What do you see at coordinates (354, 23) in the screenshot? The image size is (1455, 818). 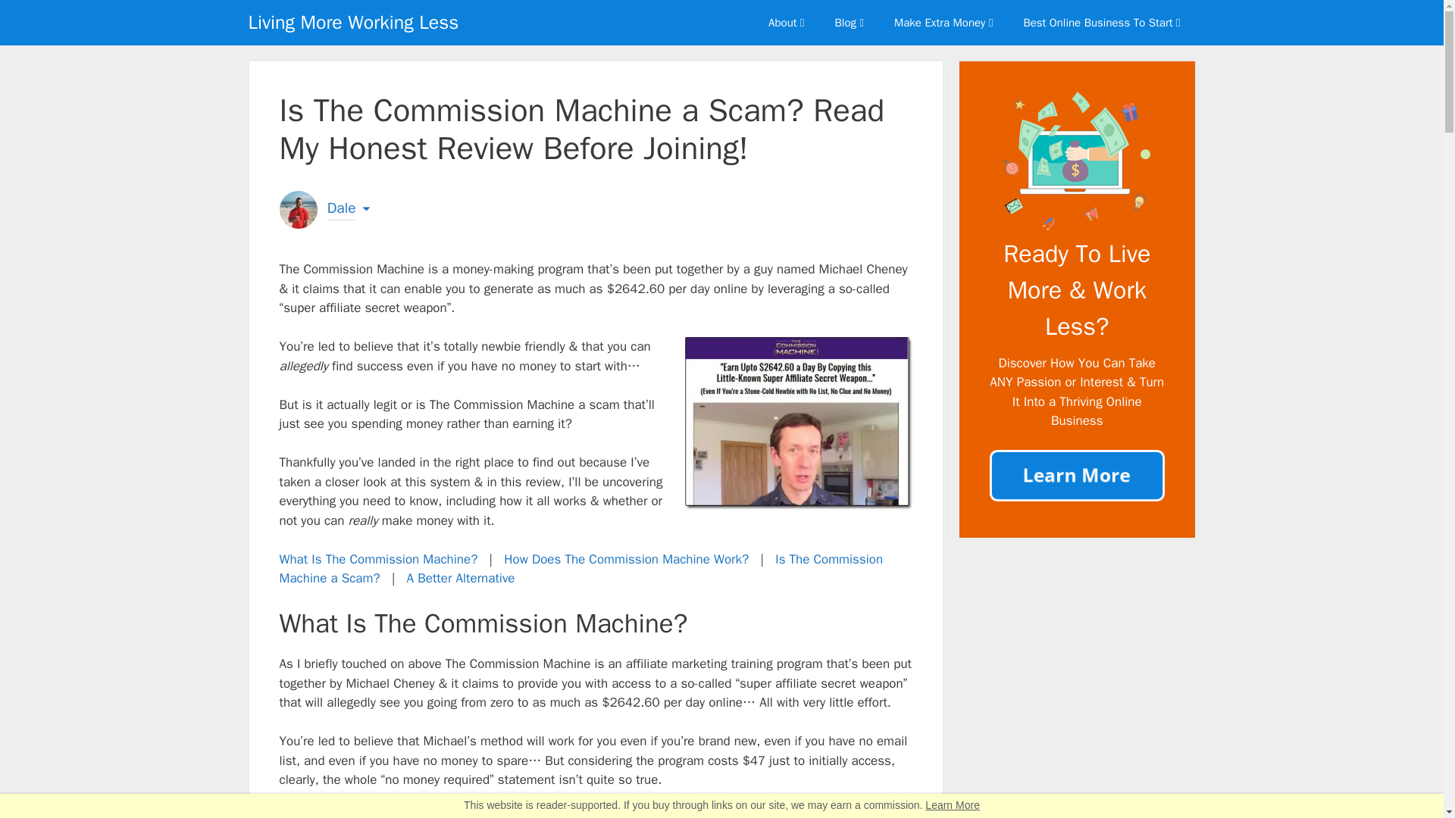 I see `Living More Working Less` at bounding box center [354, 23].